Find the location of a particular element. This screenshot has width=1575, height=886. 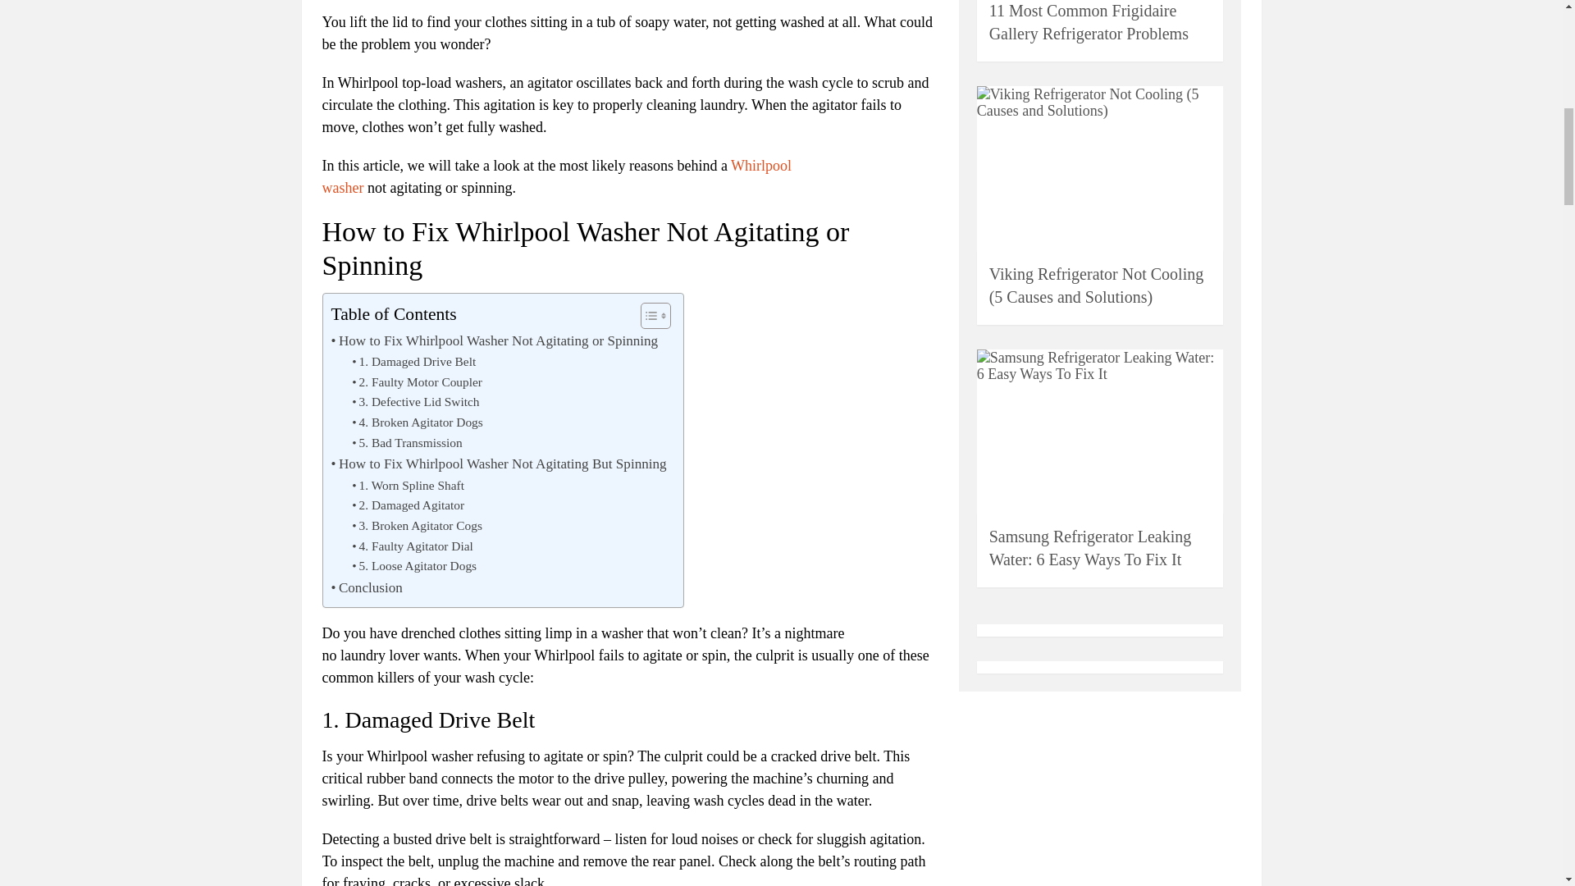

4. Faulty Agitator Dial is located at coordinates (412, 546).